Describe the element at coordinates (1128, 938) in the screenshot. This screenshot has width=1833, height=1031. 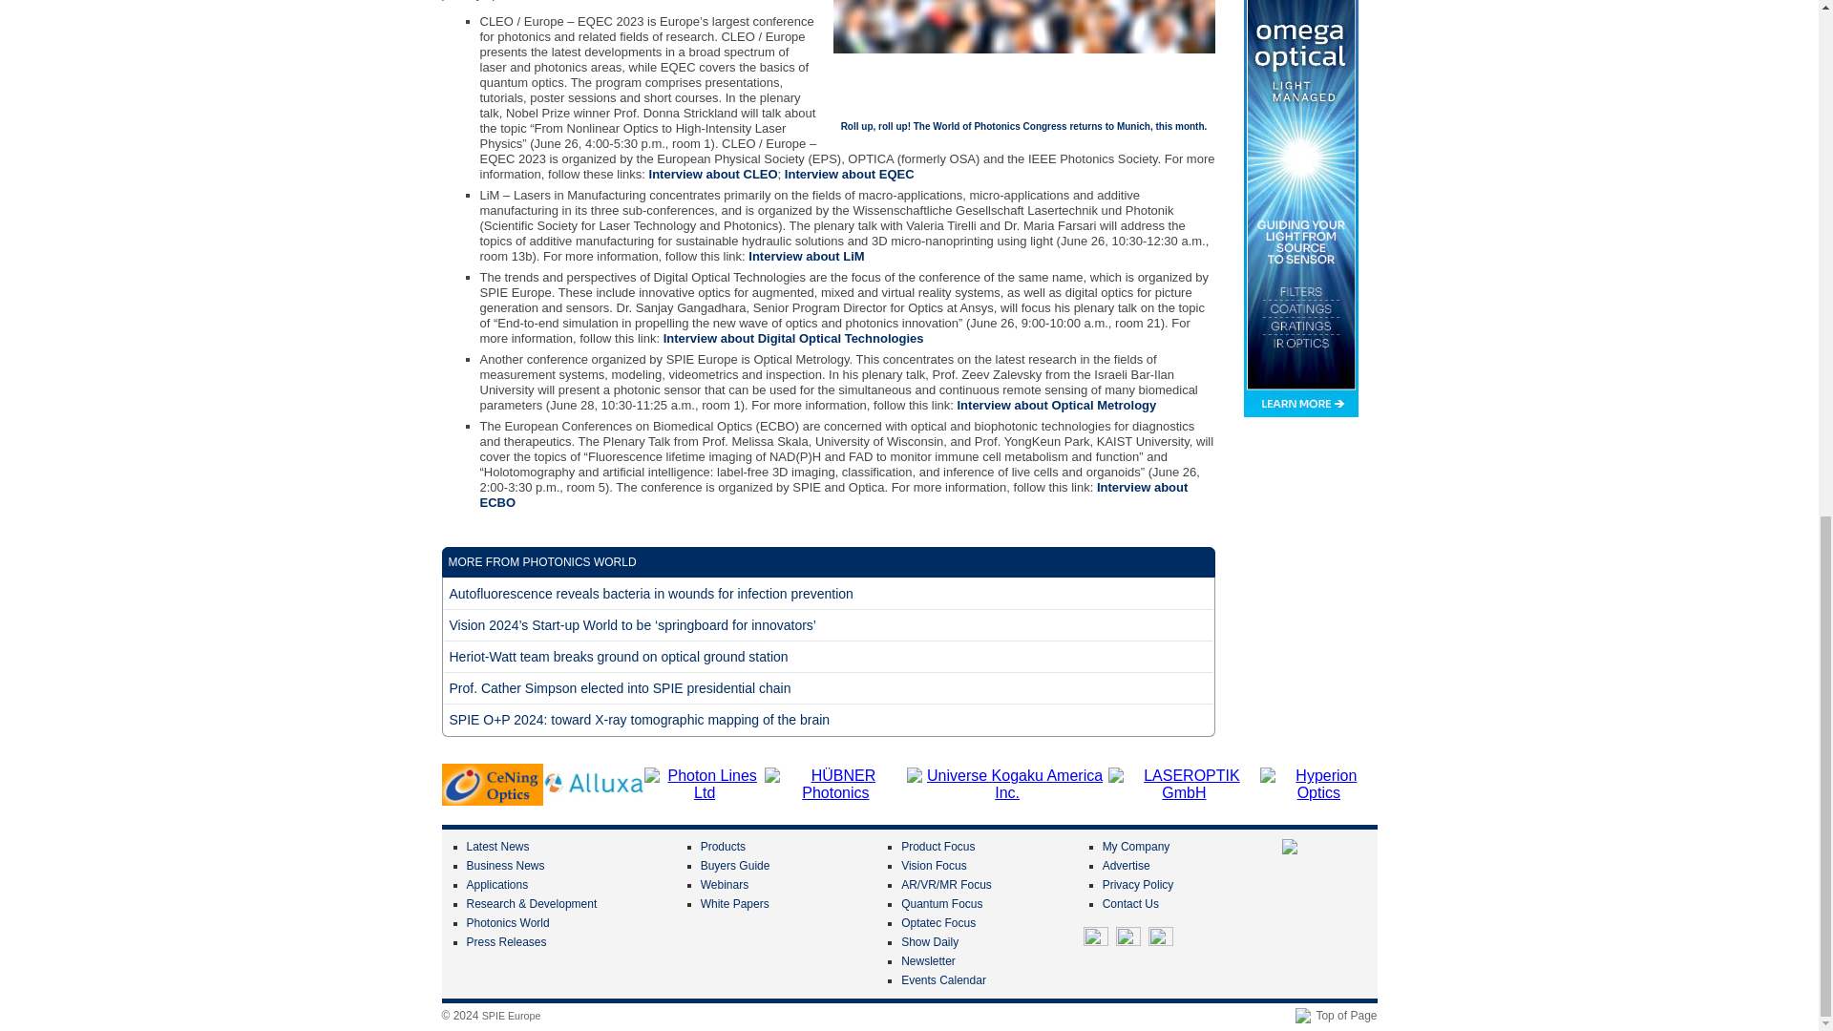
I see `LinkedIn` at that location.